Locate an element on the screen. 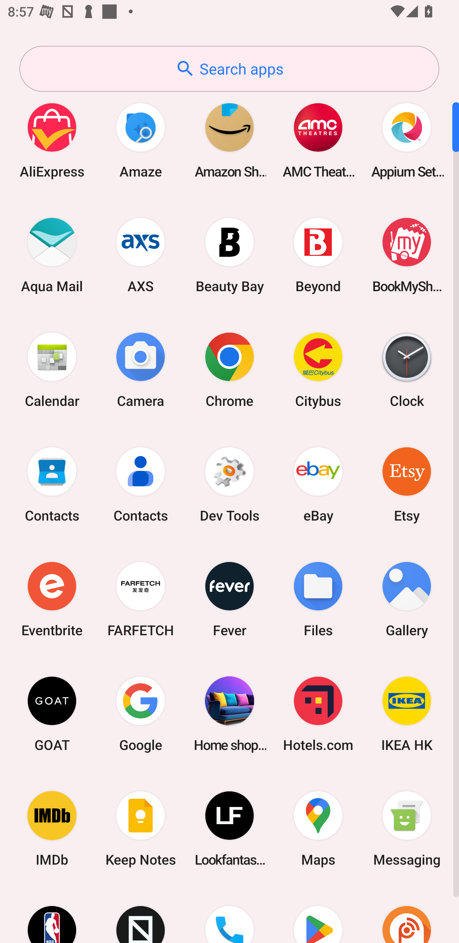 The height and width of the screenshot is (943, 459). NBA is located at coordinates (52, 915).